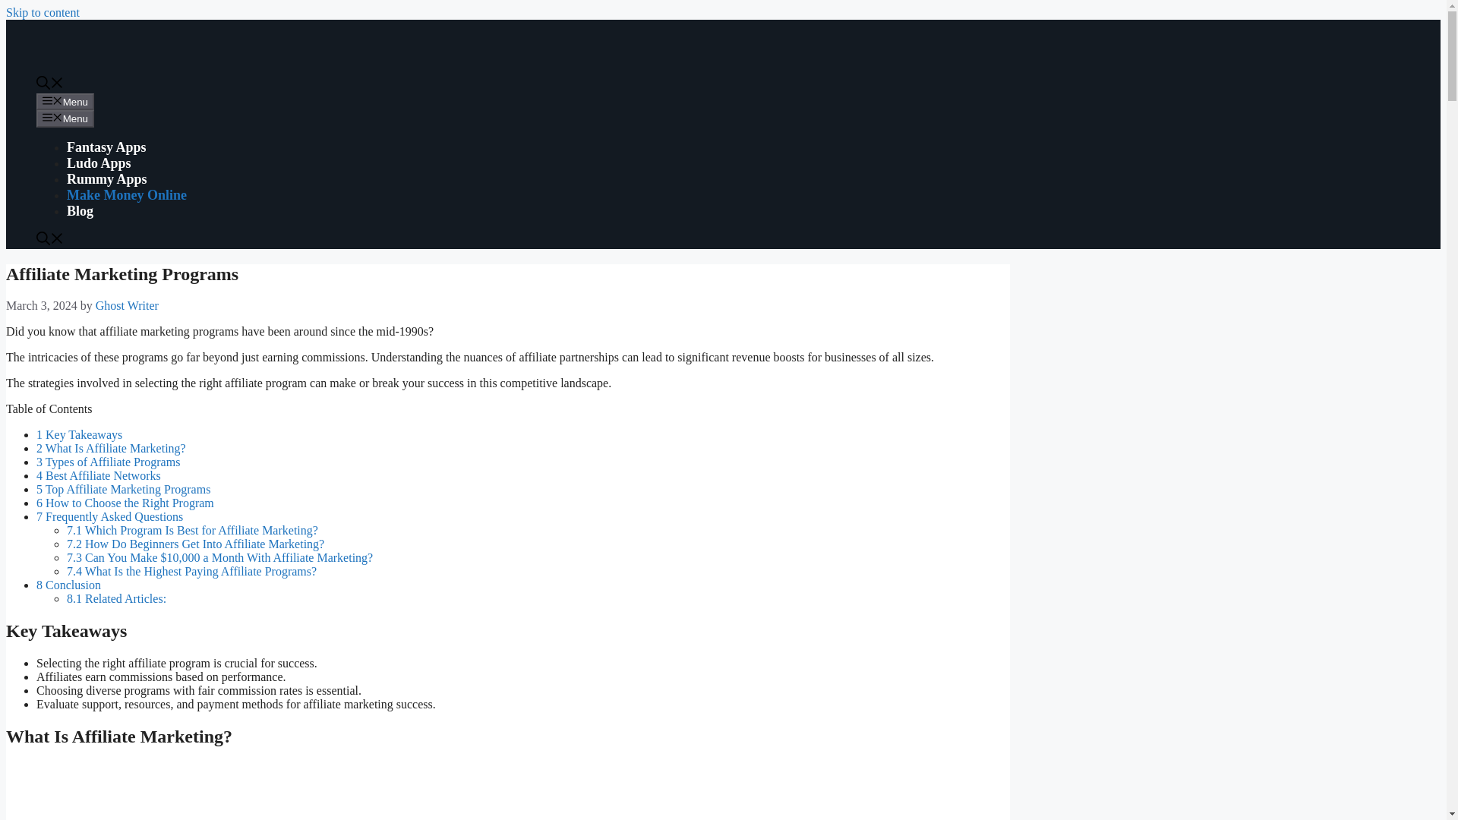 This screenshot has height=820, width=1458. I want to click on 7.1 Which Program Is Best for Affiliate Marketing?, so click(192, 530).